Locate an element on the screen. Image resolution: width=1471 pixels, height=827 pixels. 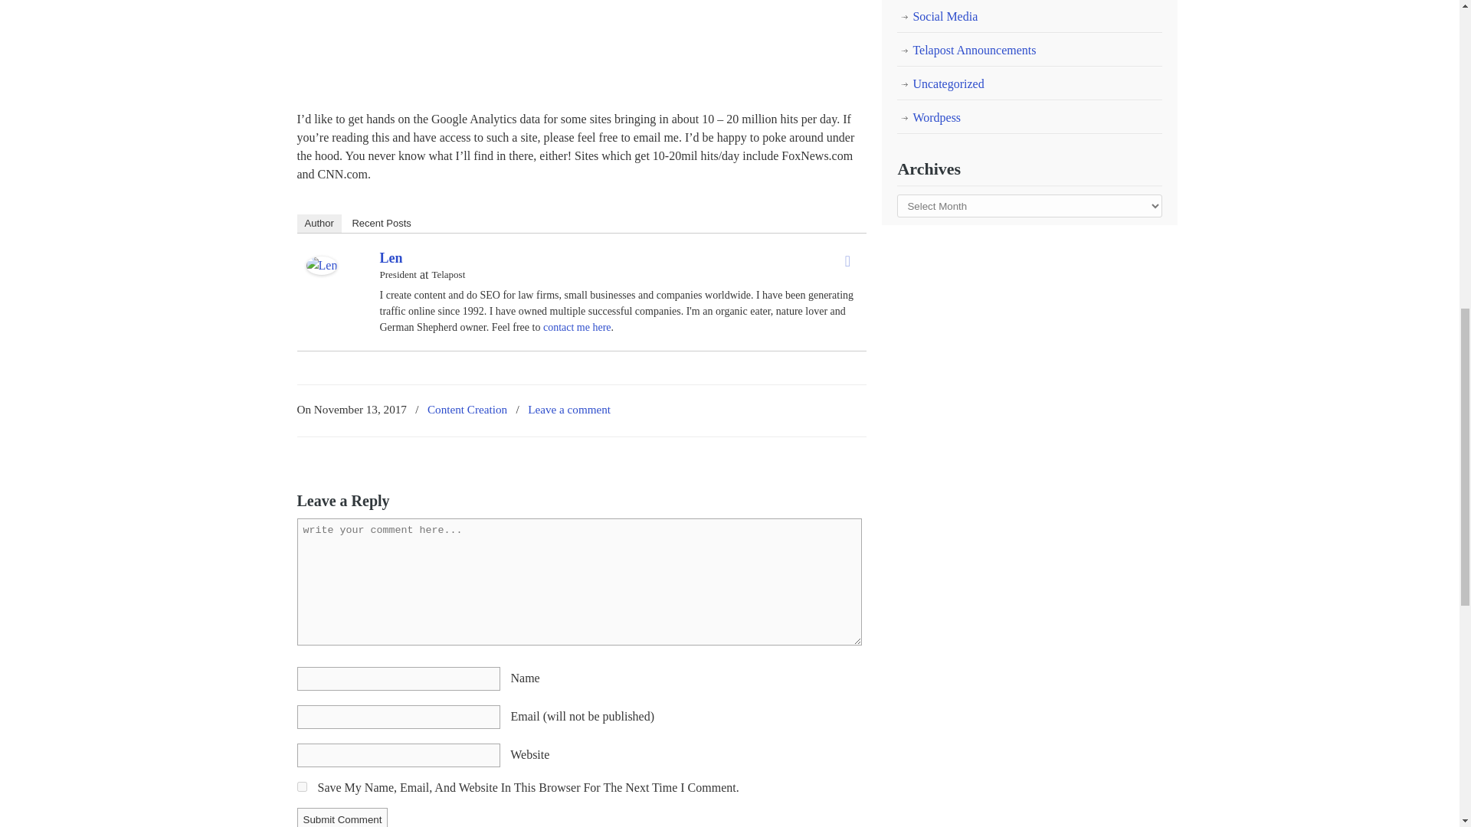
Social Media is located at coordinates (1030, 17).